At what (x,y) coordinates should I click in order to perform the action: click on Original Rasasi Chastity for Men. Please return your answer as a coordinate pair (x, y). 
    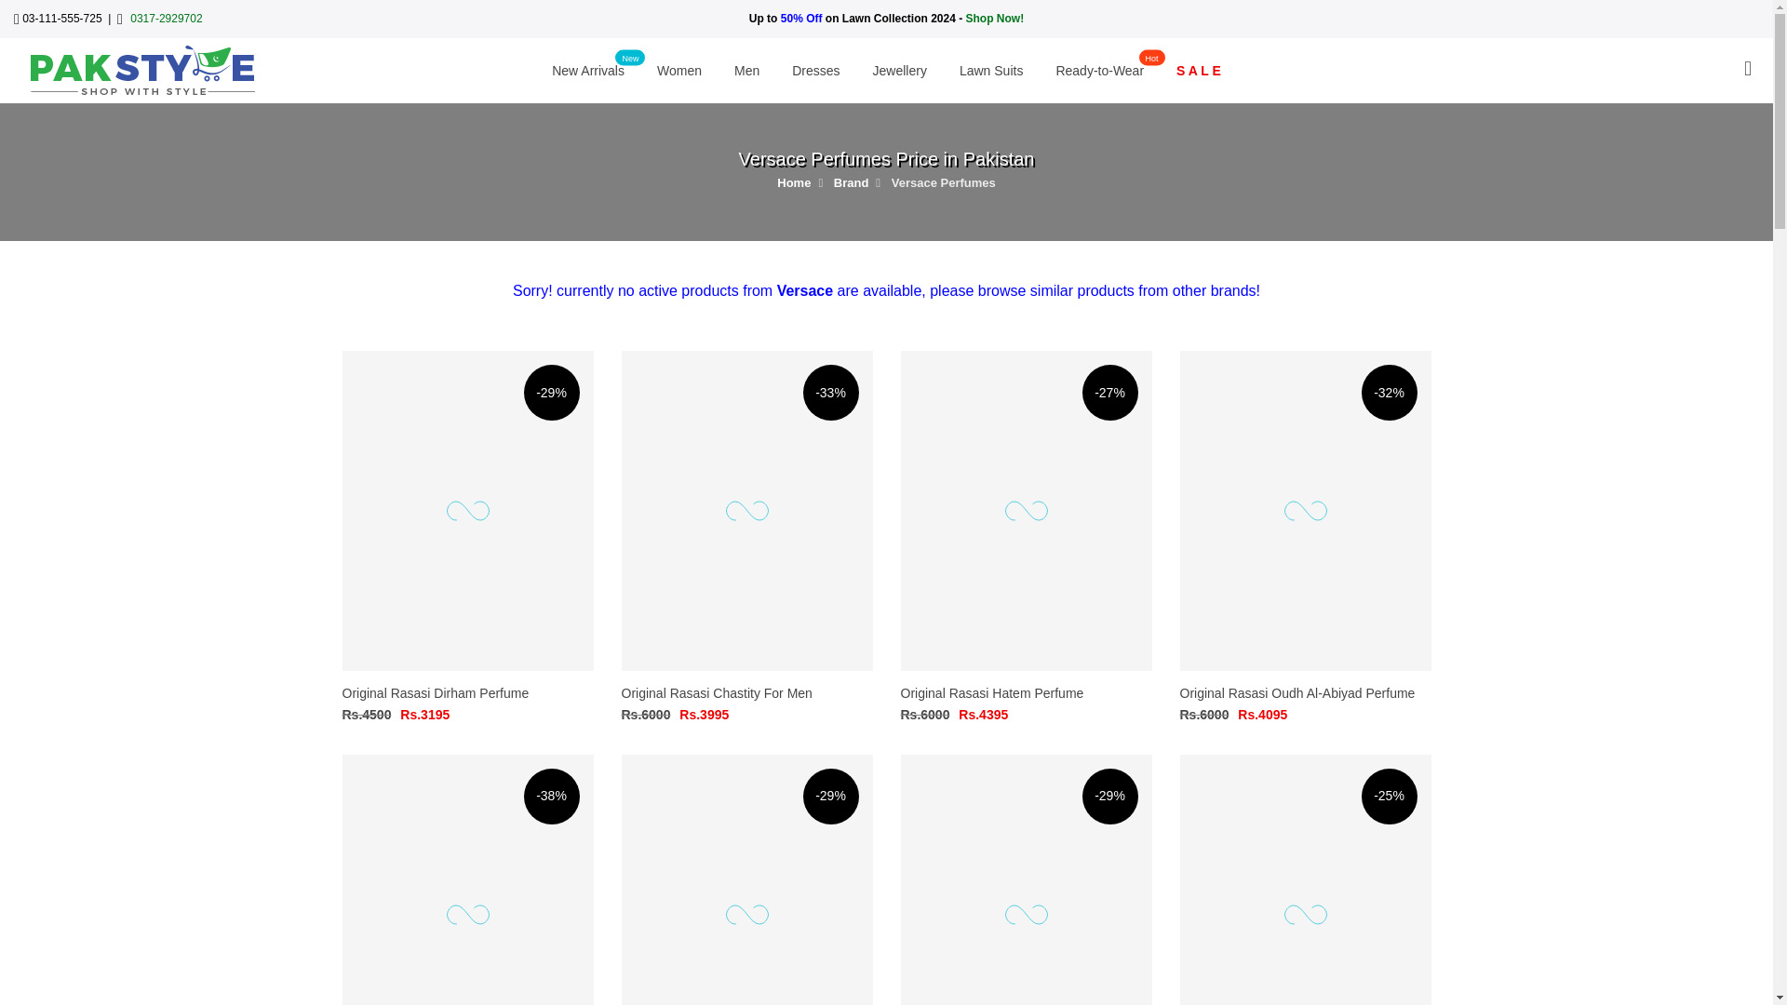
    Looking at the image, I should click on (717, 692).